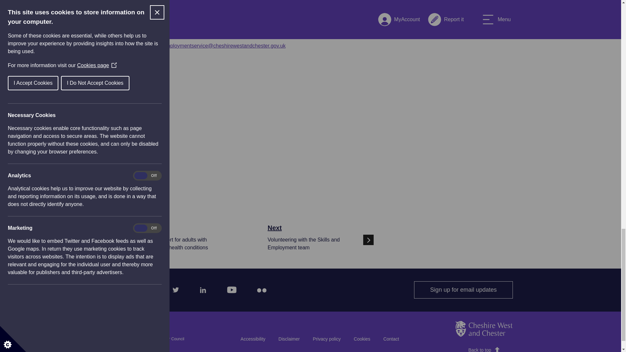  What do you see at coordinates (463, 289) in the screenshot?
I see `Back to top` at bounding box center [463, 289].